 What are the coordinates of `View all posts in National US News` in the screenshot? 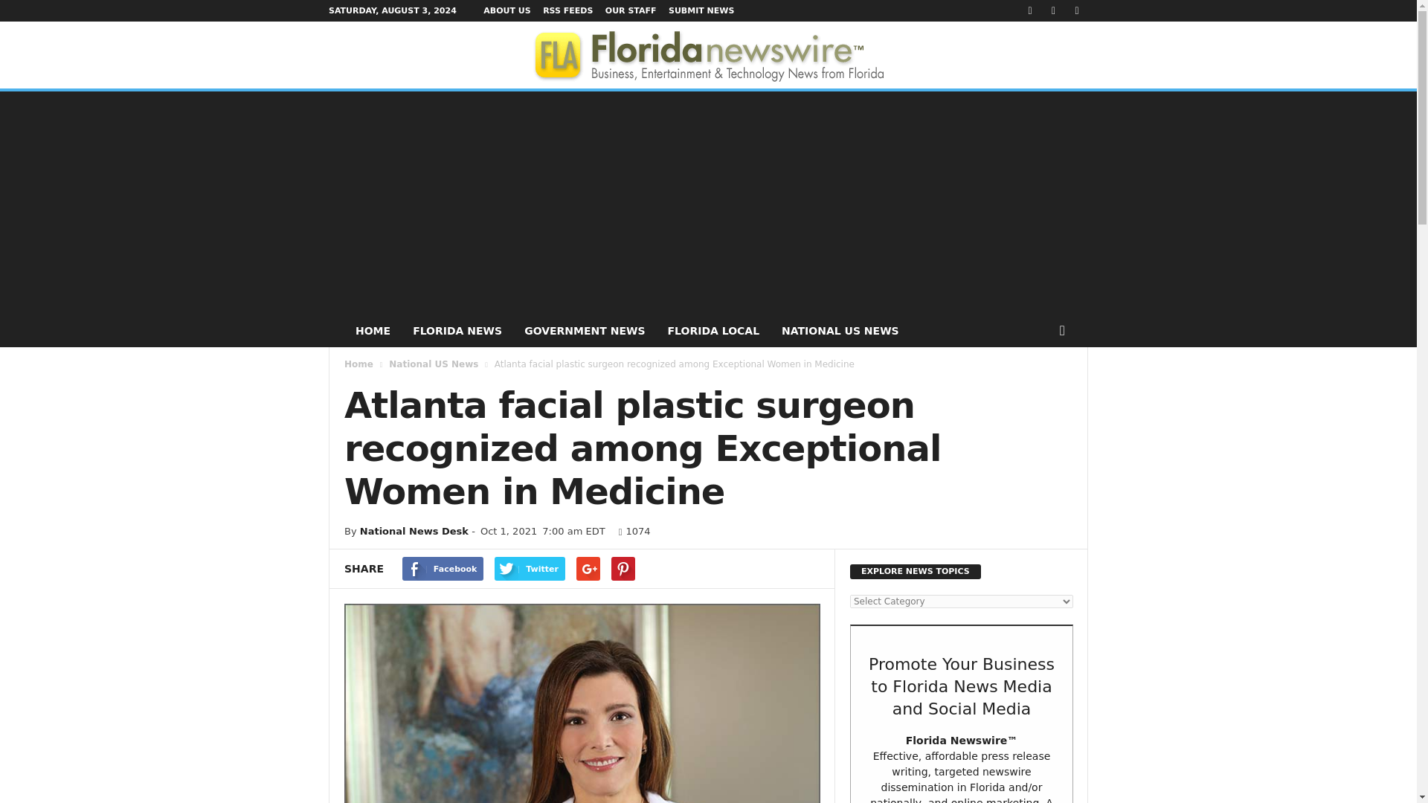 It's located at (433, 364).